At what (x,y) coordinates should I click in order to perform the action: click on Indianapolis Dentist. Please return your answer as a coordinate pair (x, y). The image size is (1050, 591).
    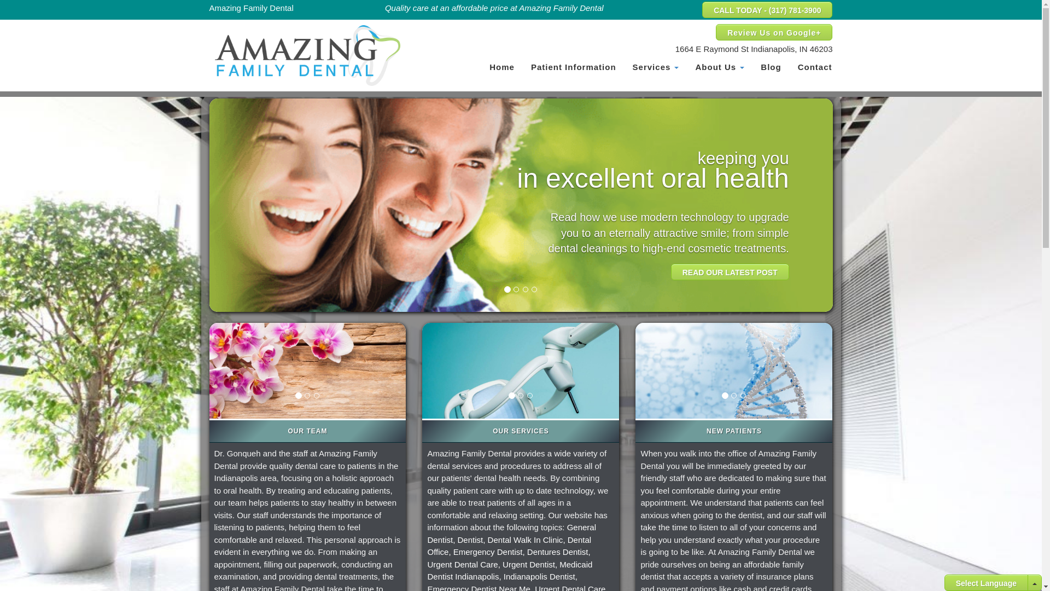
    Looking at the image, I should click on (539, 576).